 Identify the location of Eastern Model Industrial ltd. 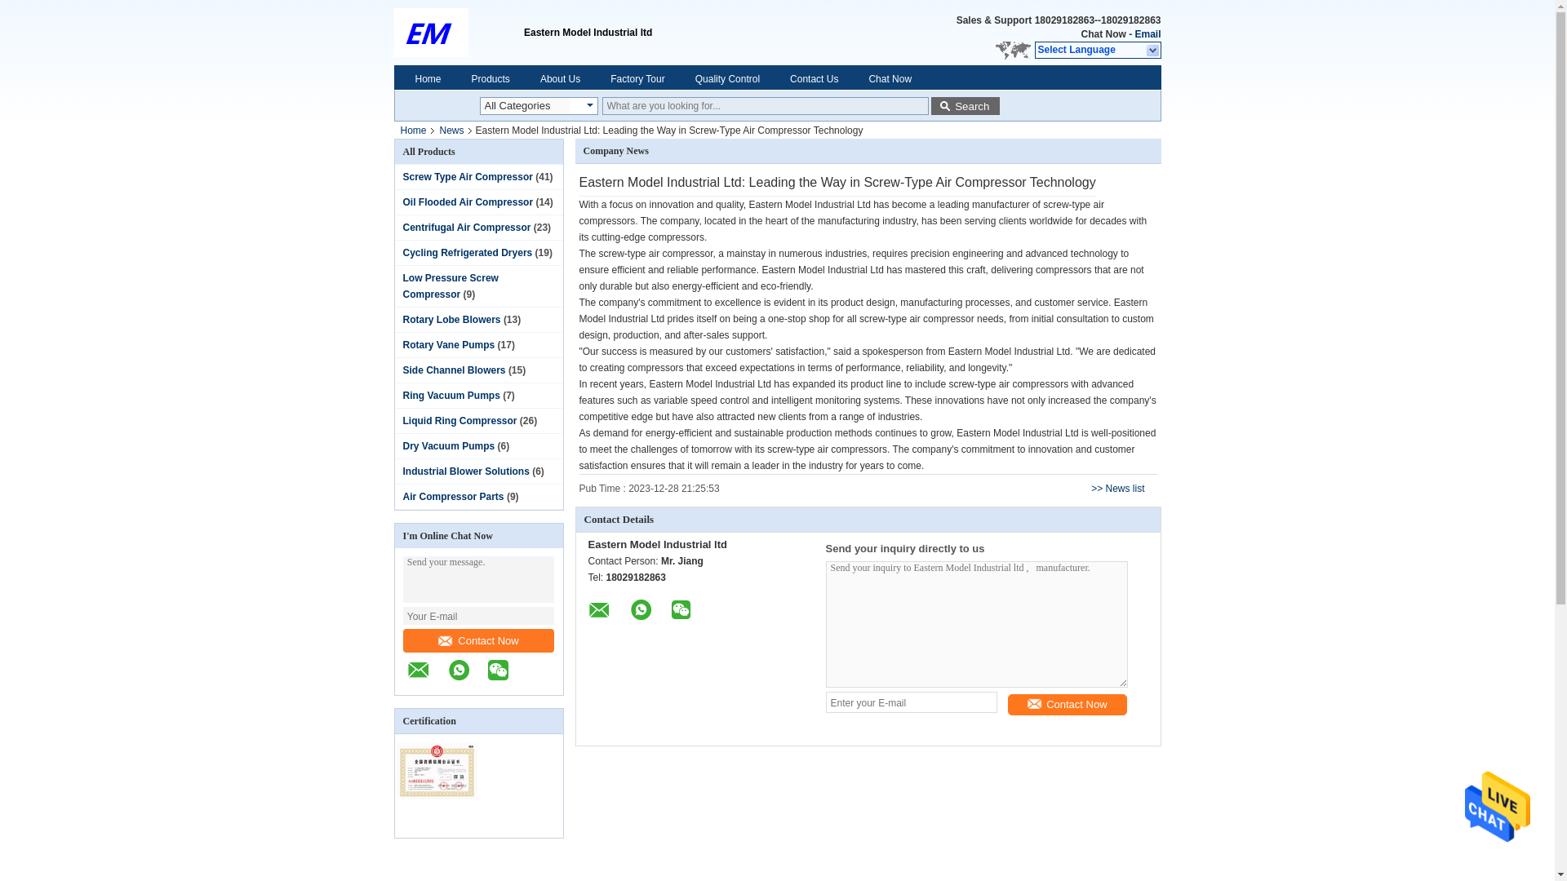
(458, 33).